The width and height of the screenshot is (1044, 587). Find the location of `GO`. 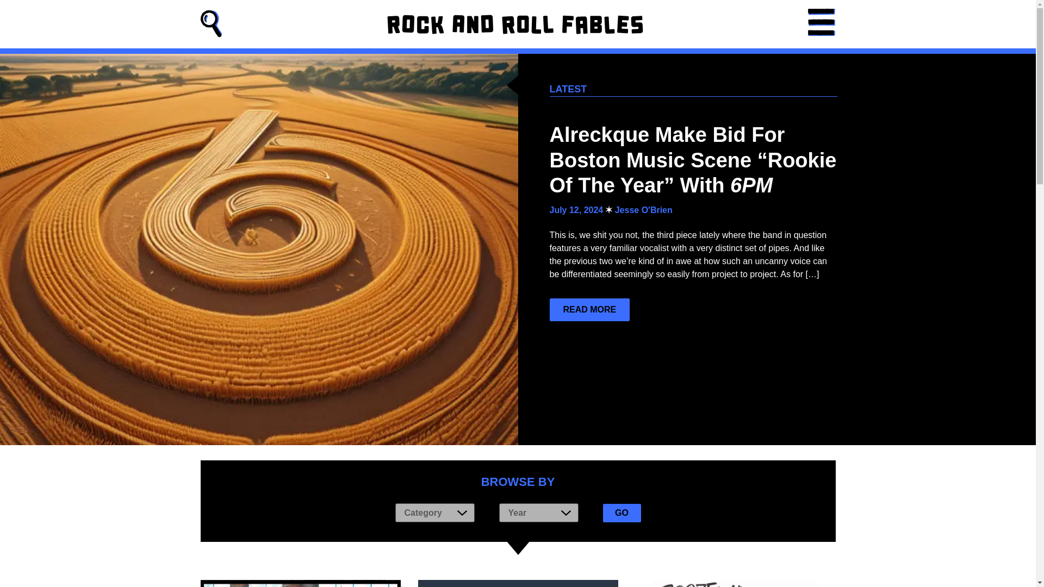

GO is located at coordinates (621, 512).